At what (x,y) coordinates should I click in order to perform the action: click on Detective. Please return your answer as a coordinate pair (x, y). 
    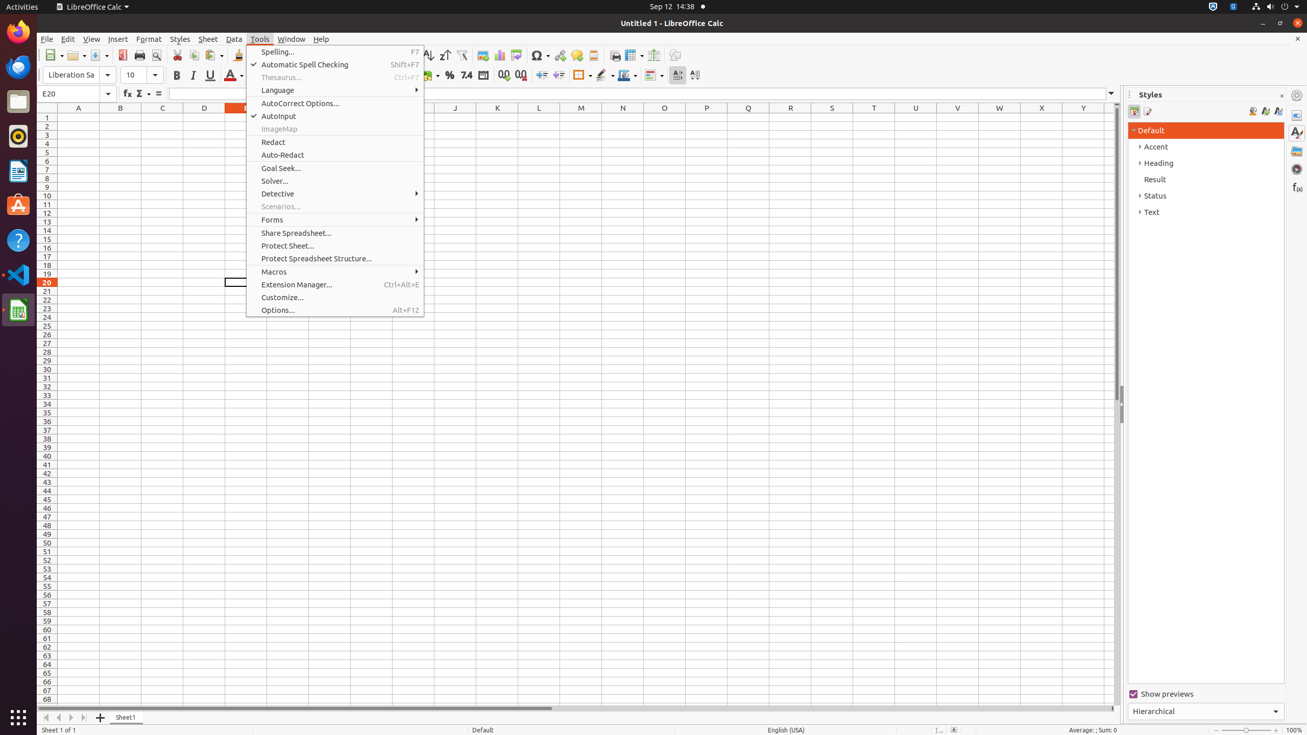
    Looking at the image, I should click on (335, 193).